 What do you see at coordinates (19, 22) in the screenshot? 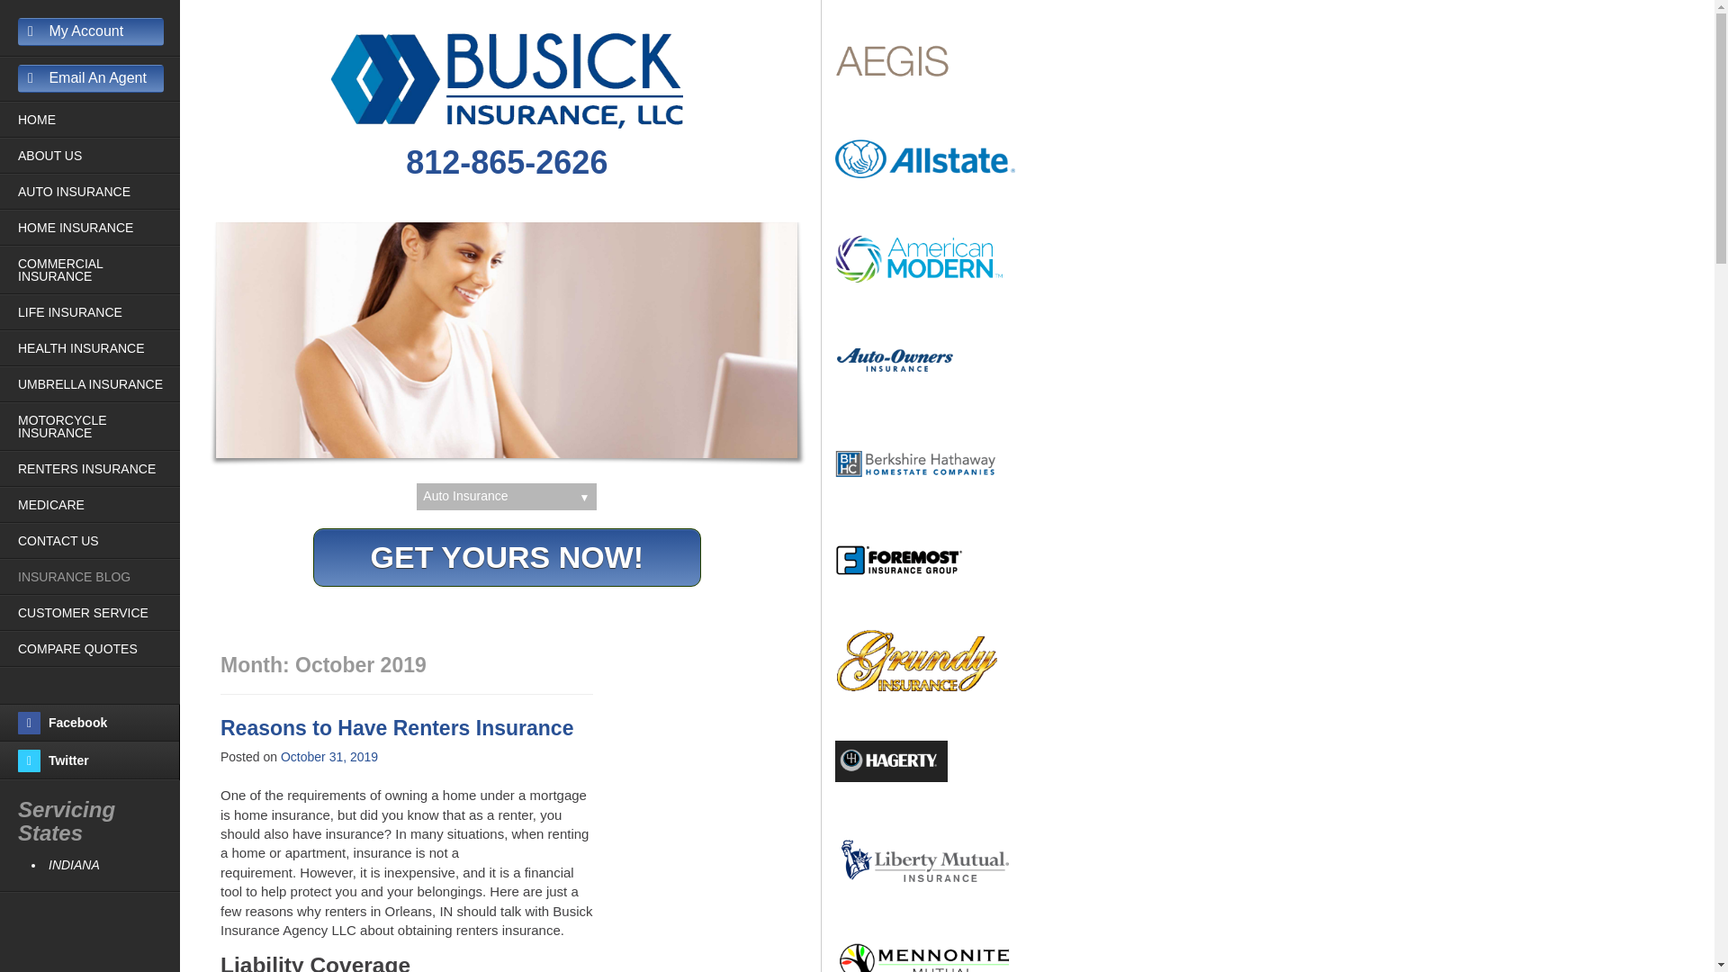
I see `Menu` at bounding box center [19, 22].